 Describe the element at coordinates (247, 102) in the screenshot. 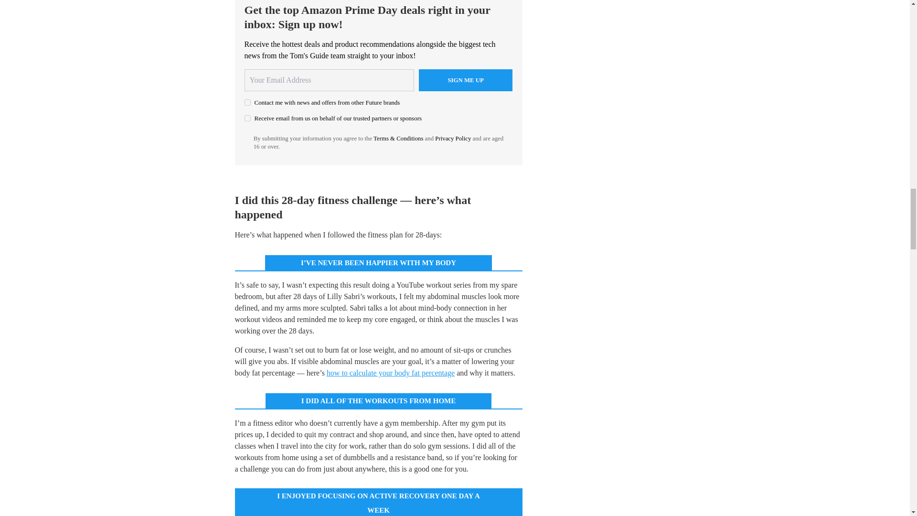

I see `on` at that location.